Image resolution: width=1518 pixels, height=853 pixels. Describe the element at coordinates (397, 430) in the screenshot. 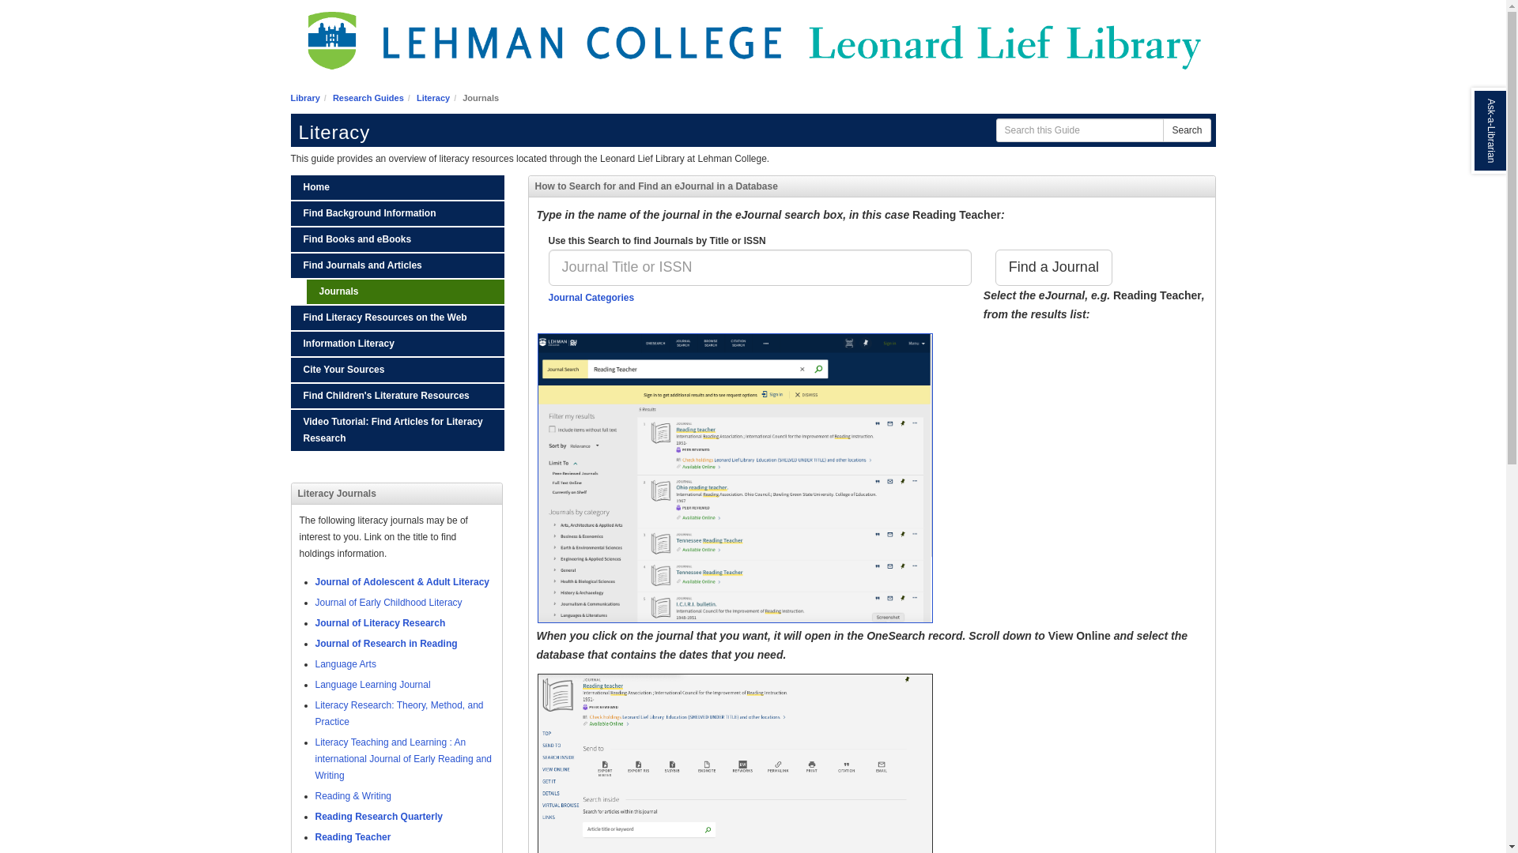

I see `Video Tutorial: Find Articles for Literacy Research` at that location.